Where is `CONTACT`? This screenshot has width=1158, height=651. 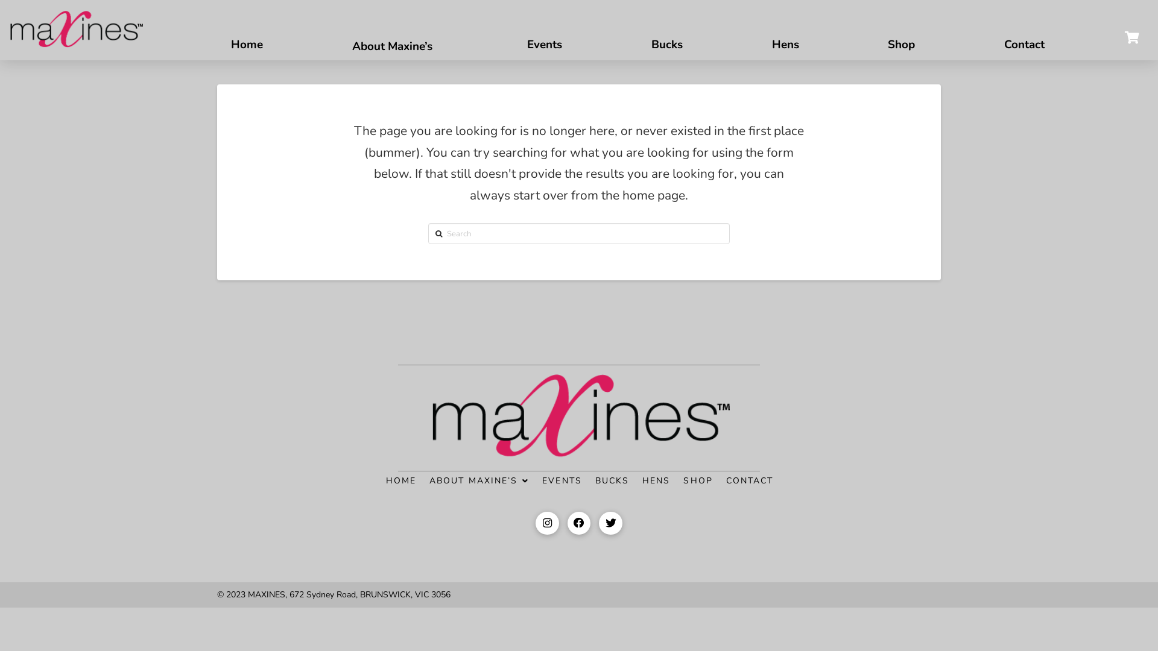 CONTACT is located at coordinates (749, 480).